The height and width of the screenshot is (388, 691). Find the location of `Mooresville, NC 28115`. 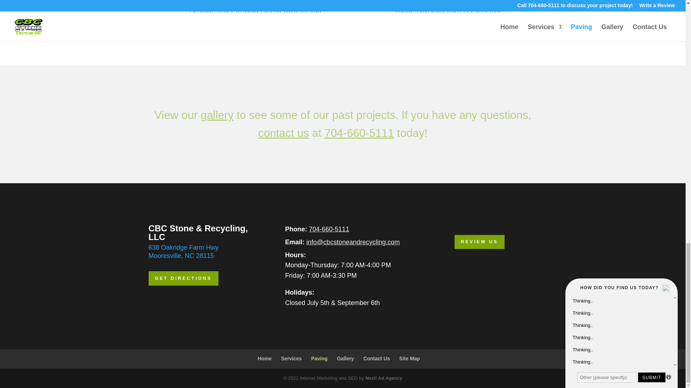

Mooresville, NC 28115 is located at coordinates (181, 256).